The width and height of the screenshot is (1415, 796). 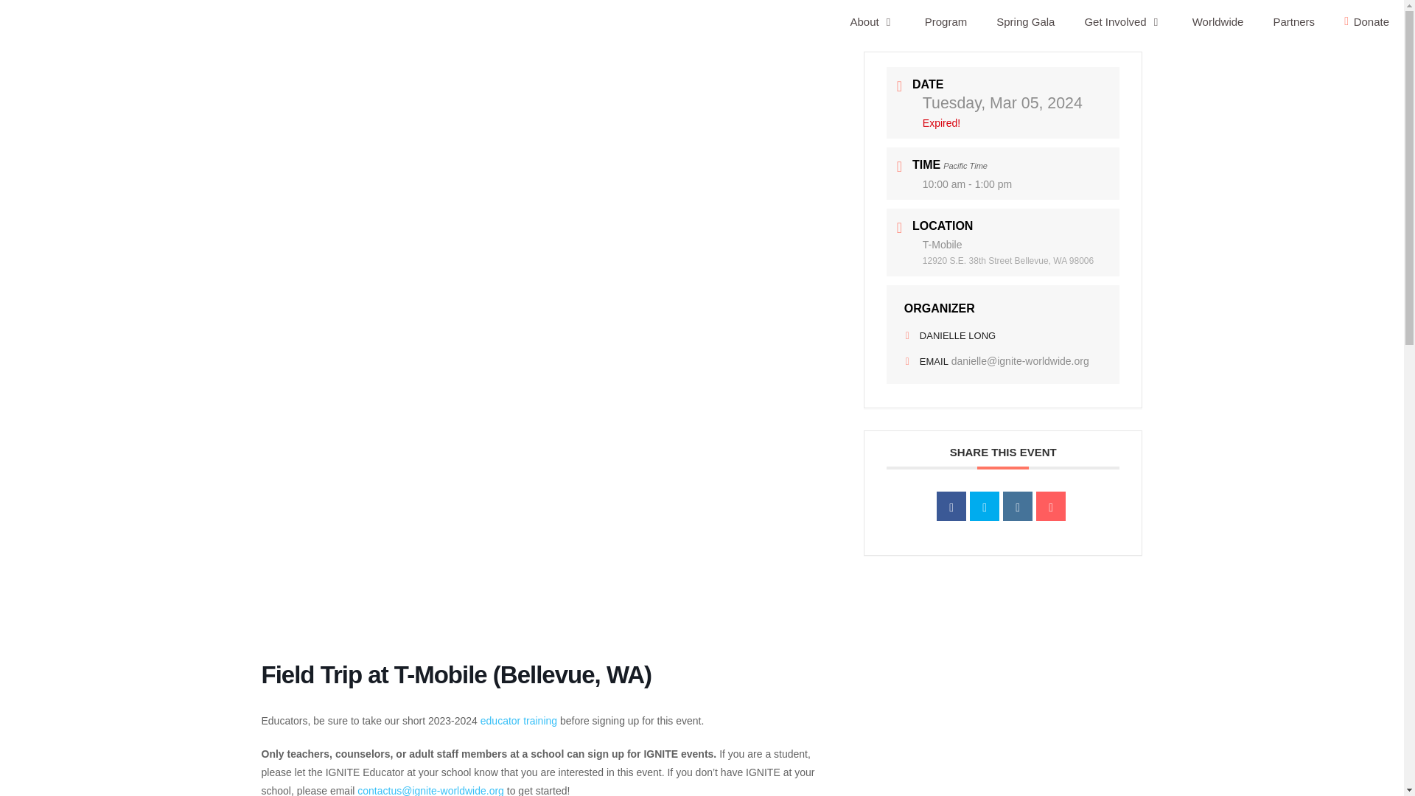 I want to click on Linkedin, so click(x=1018, y=506).